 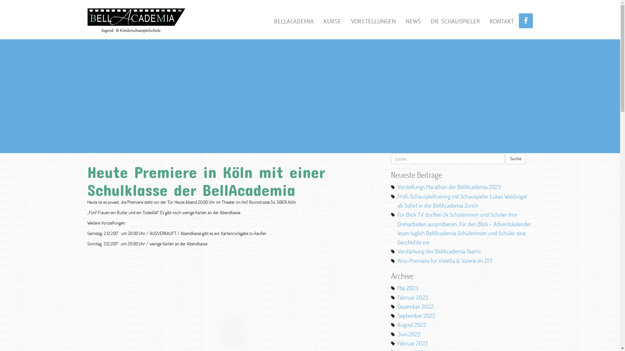 What do you see at coordinates (455, 21) in the screenshot?
I see `DIE SCHAUSPIELER` at bounding box center [455, 21].